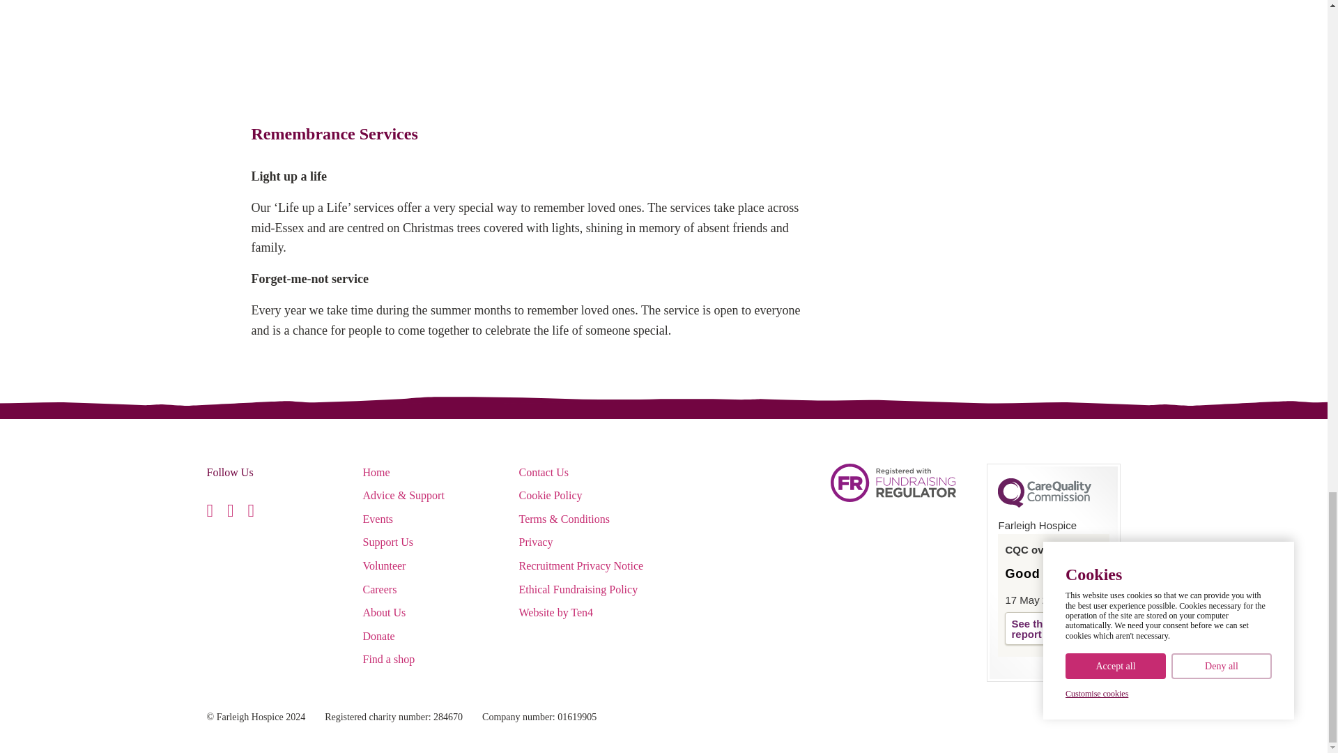  What do you see at coordinates (383, 565) in the screenshot?
I see `Volunteer` at bounding box center [383, 565].